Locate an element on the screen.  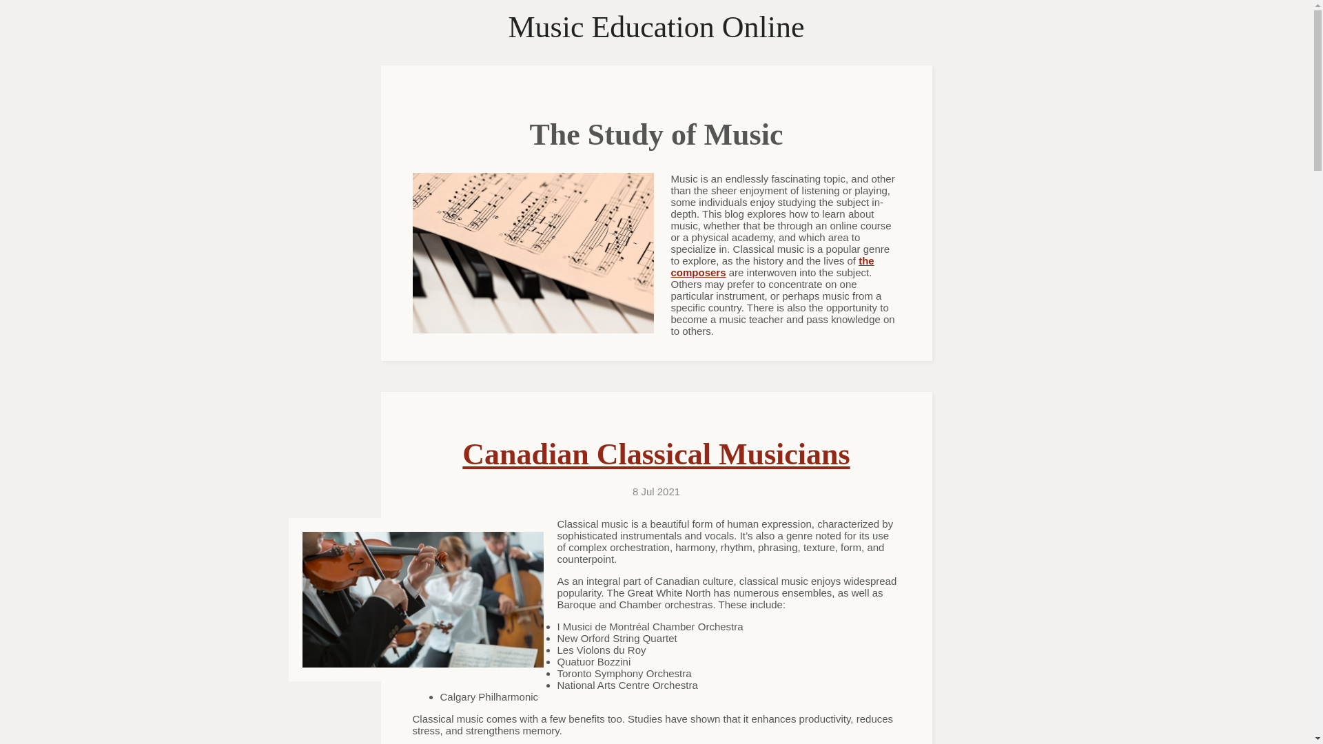
the composers is located at coordinates (772, 266).